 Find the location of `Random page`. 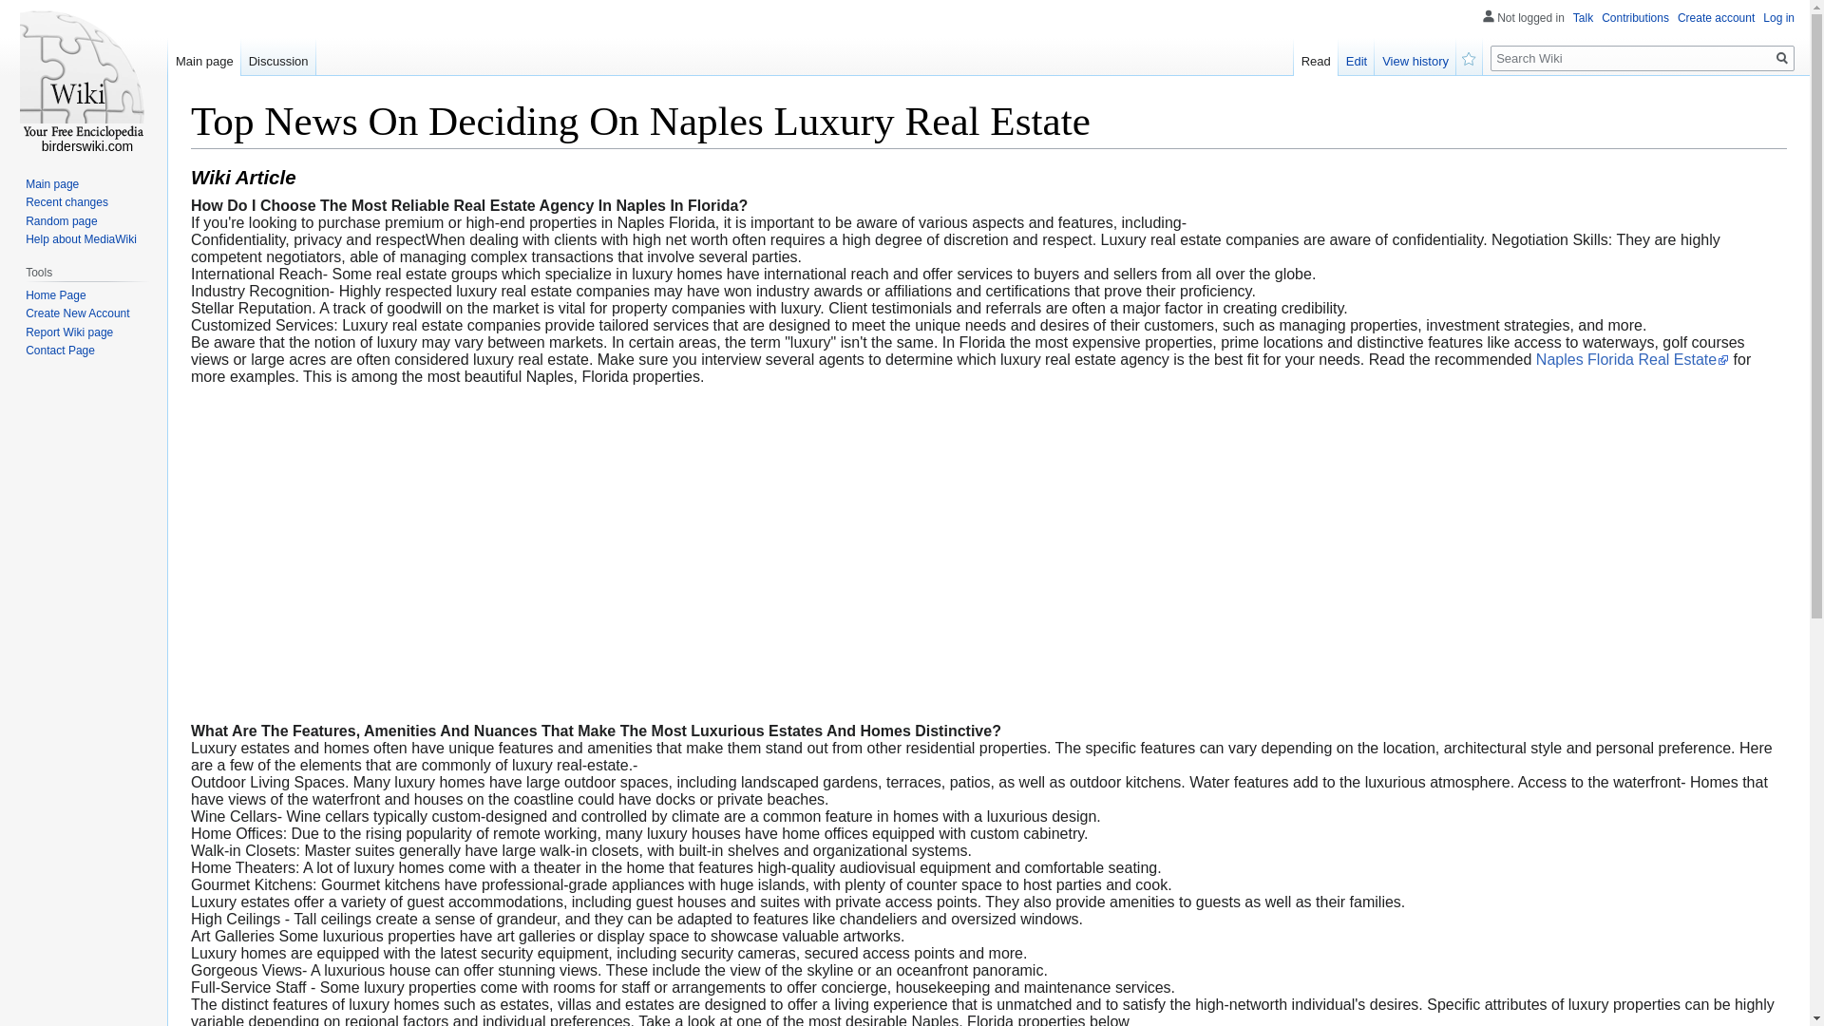

Random page is located at coordinates (61, 220).